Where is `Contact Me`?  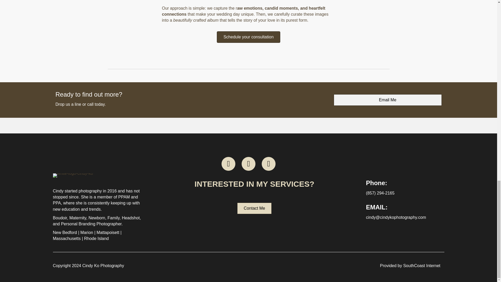
Contact Me is located at coordinates (254, 208).